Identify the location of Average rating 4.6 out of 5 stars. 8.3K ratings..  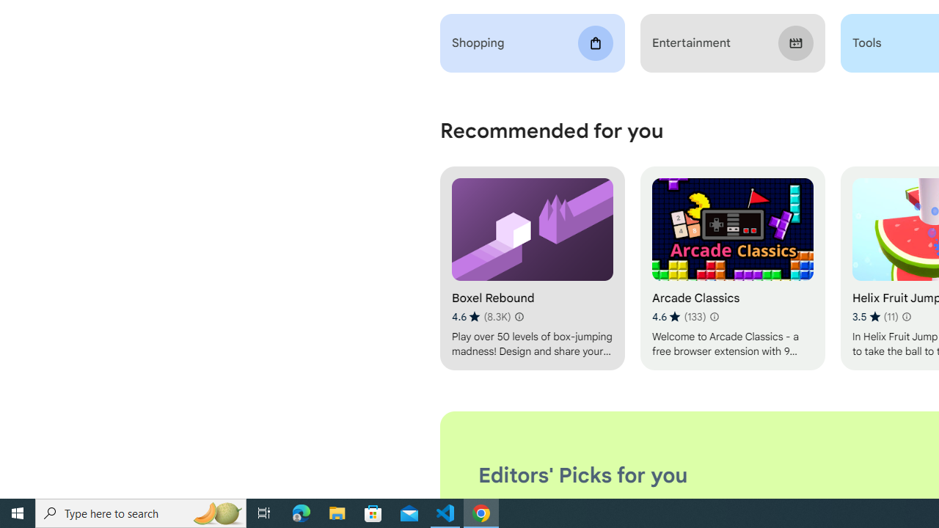
(481, 317).